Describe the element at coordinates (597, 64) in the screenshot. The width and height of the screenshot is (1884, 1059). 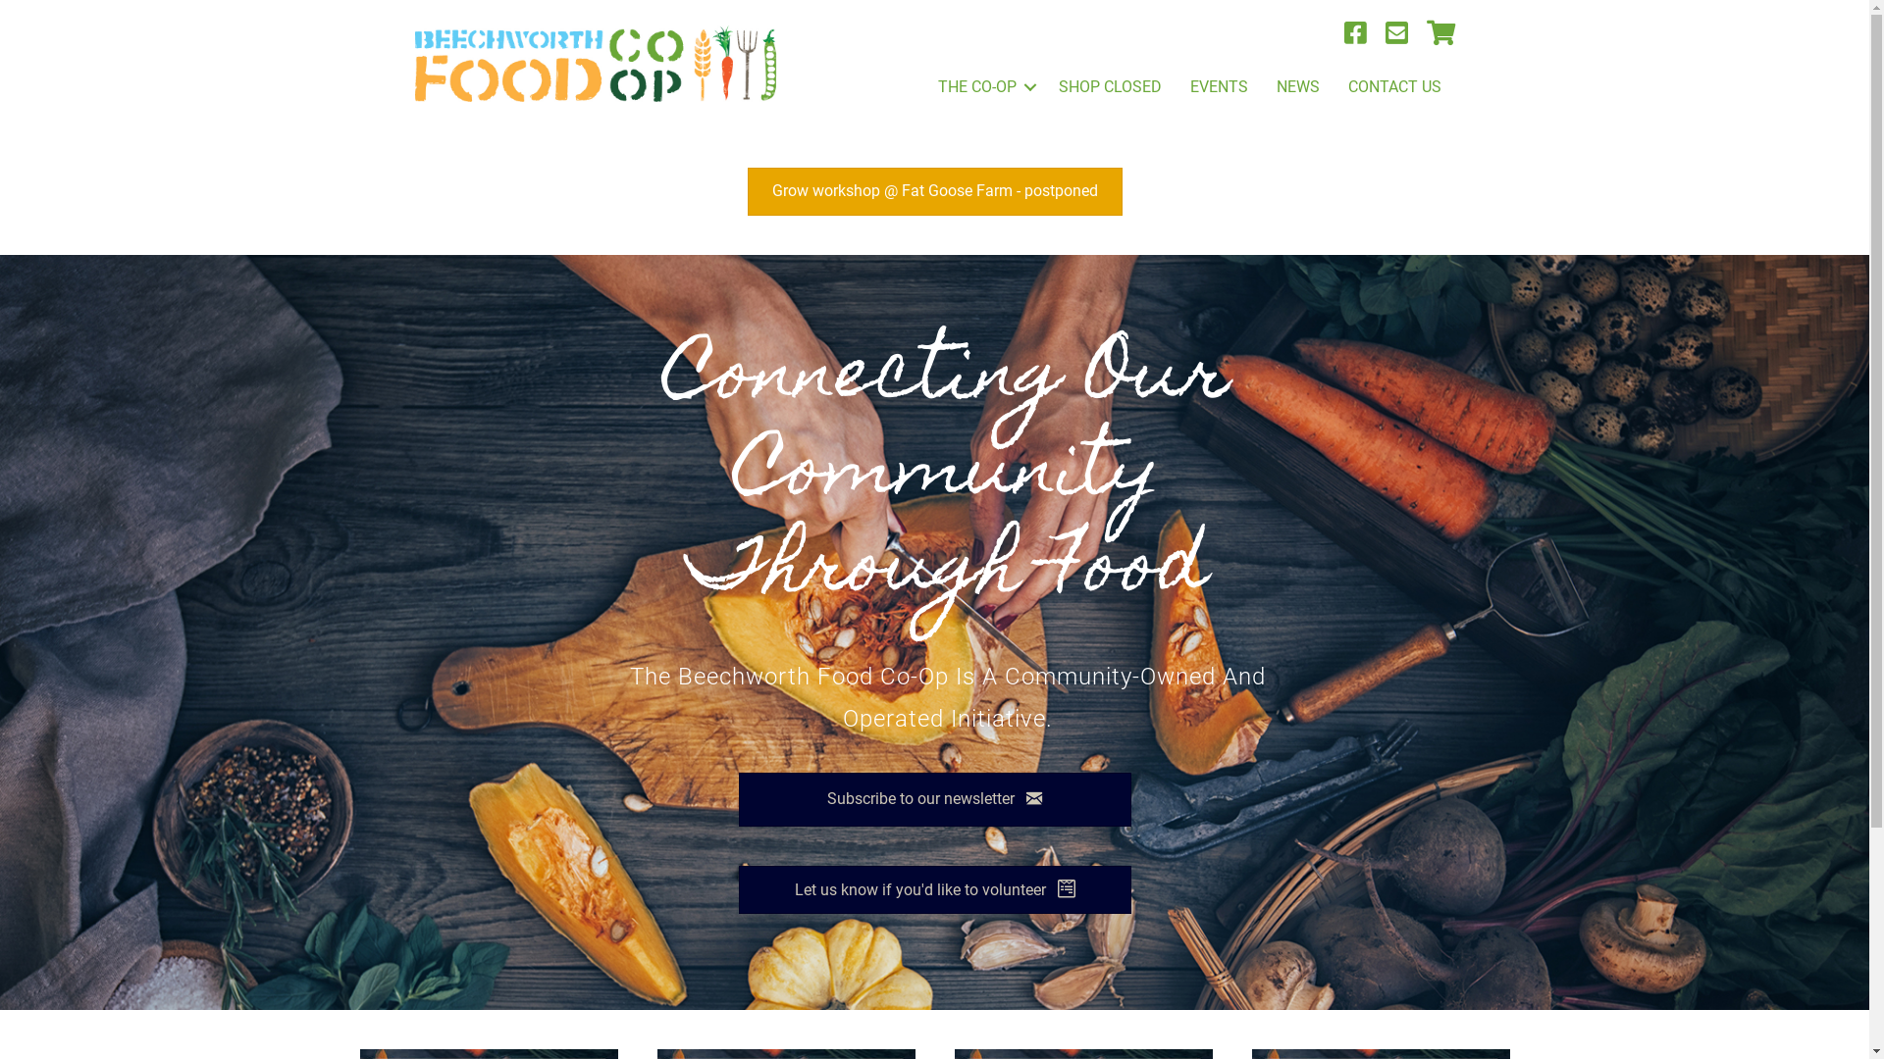
I see `BWFCOP_Logo_fruit` at that location.